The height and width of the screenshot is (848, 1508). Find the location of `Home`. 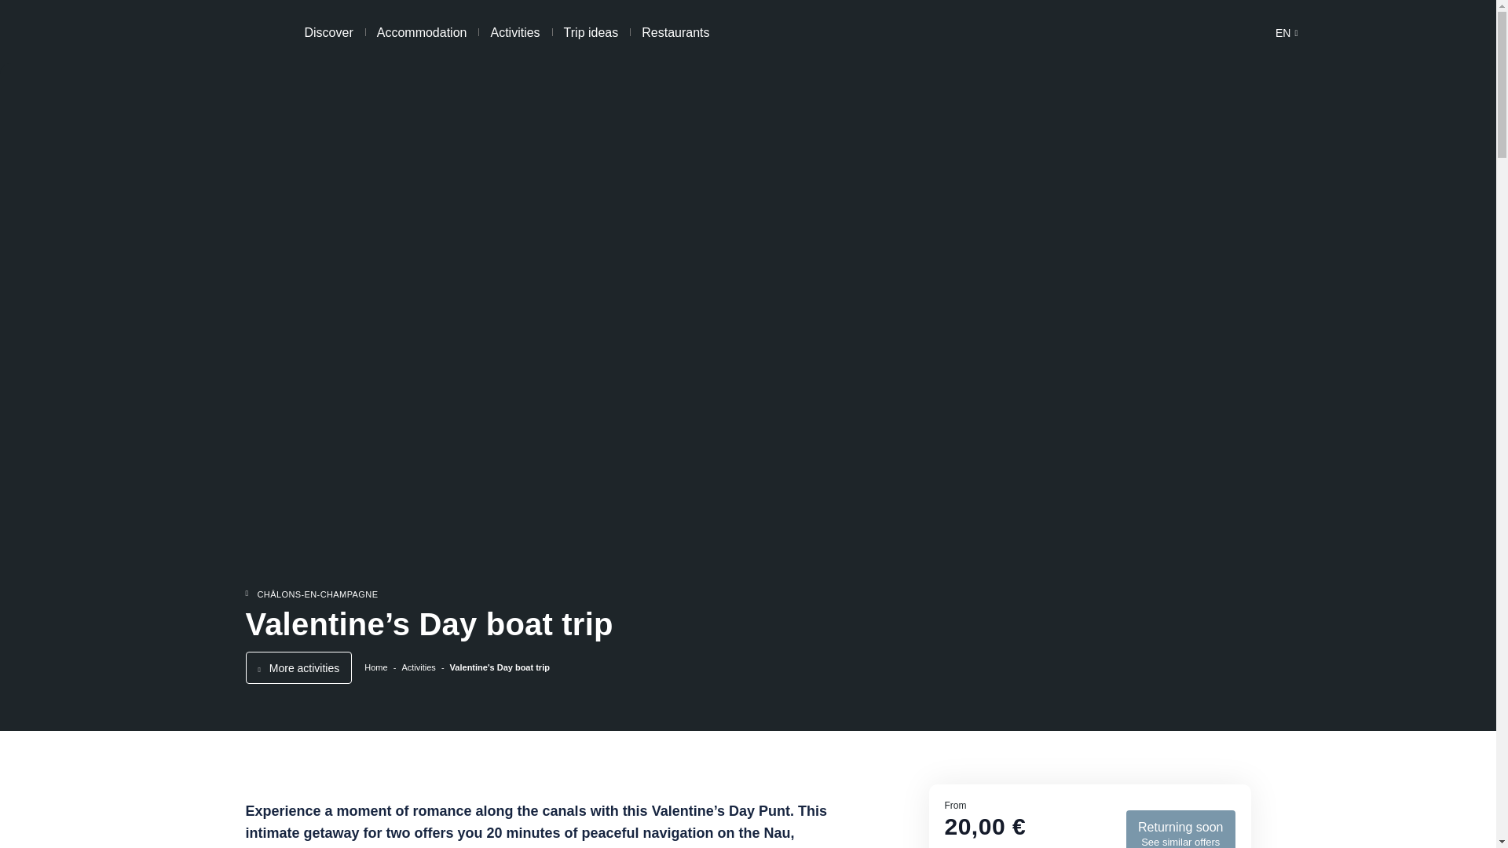

Home is located at coordinates (422, 31).